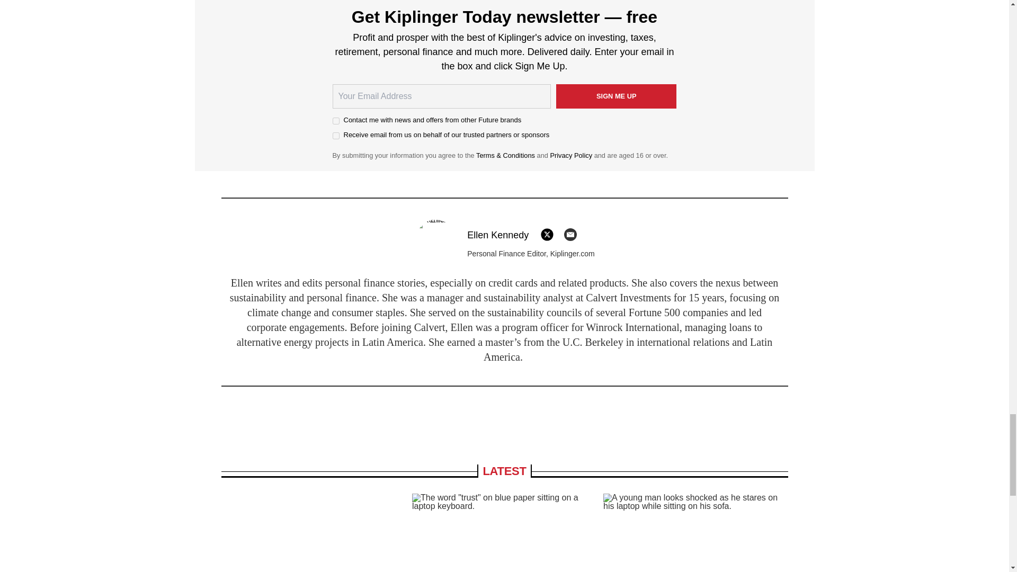 This screenshot has height=572, width=1017. What do you see at coordinates (617, 96) in the screenshot?
I see `Sign me up` at bounding box center [617, 96].